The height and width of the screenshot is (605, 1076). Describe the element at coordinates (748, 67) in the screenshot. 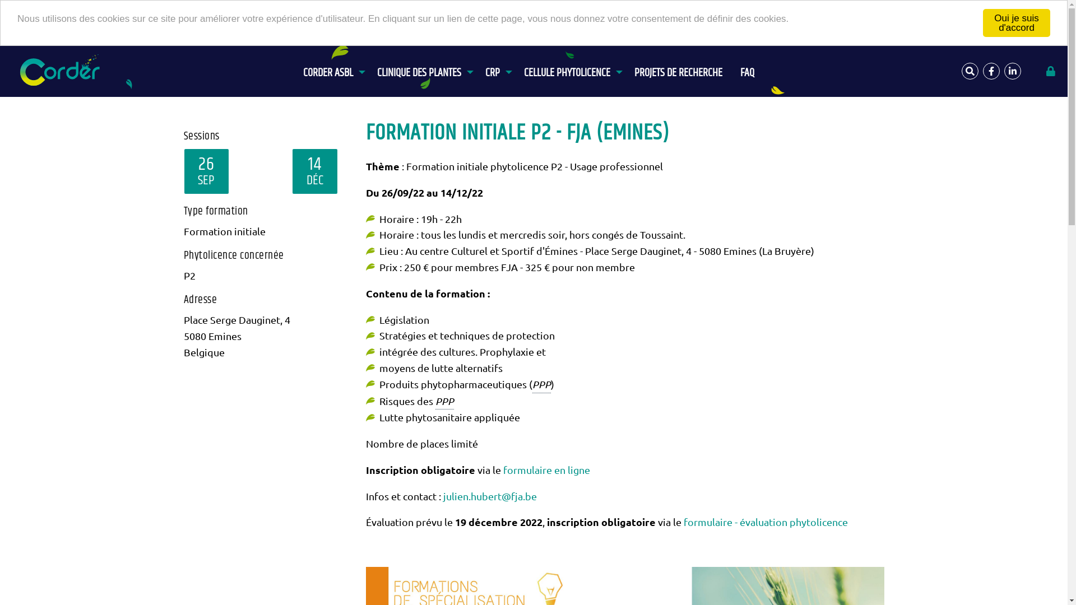

I see `FAQ` at that location.